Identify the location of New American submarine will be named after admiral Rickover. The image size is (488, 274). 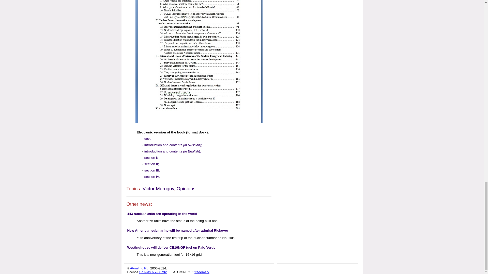
(177, 230).